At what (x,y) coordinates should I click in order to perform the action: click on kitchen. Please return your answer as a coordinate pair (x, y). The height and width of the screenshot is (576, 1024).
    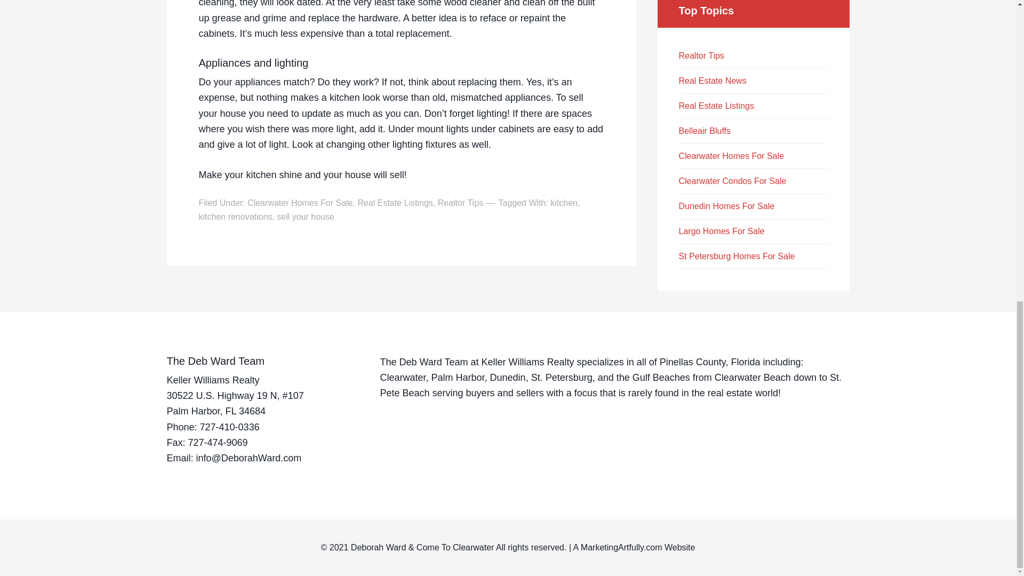
    Looking at the image, I should click on (564, 203).